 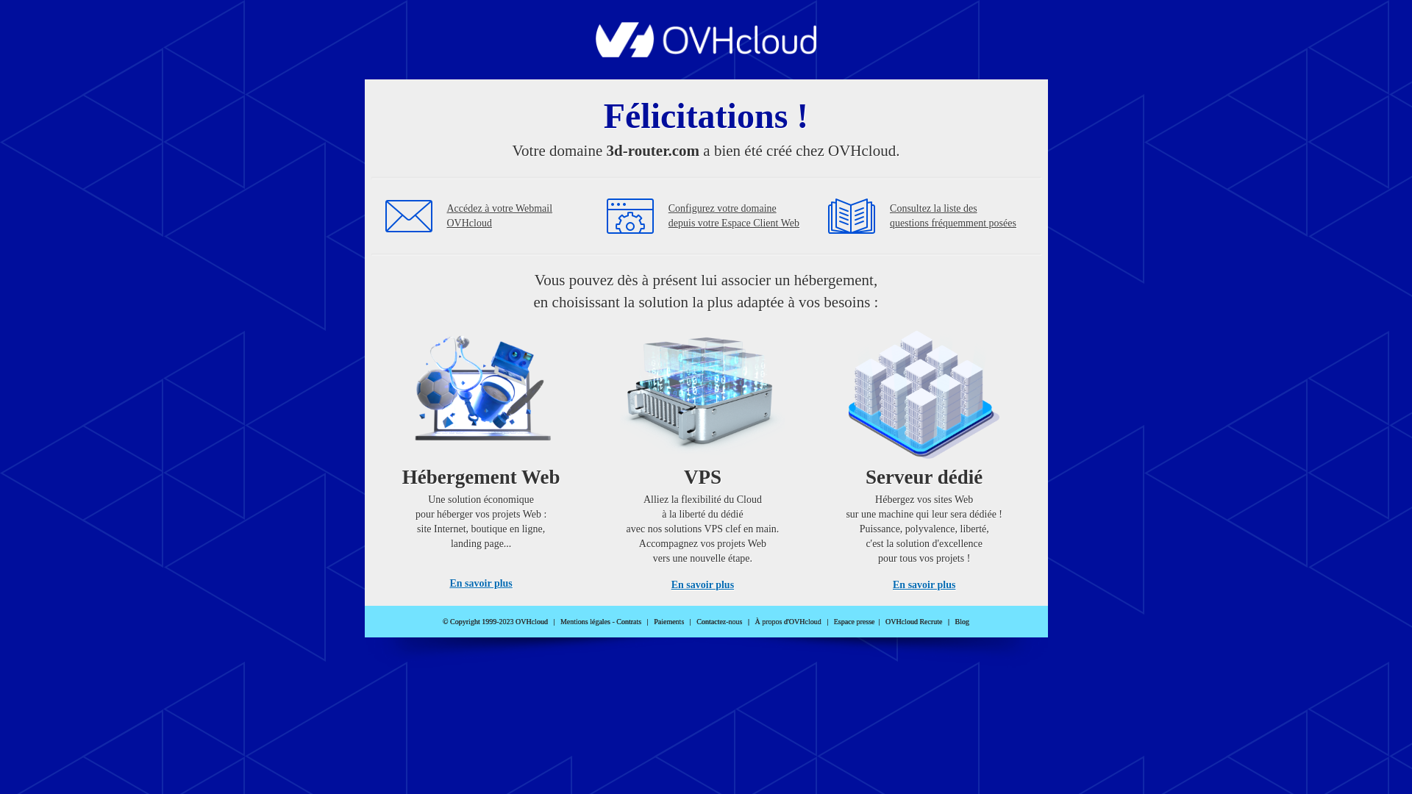 I want to click on Contactez-nous, so click(x=719, y=622).